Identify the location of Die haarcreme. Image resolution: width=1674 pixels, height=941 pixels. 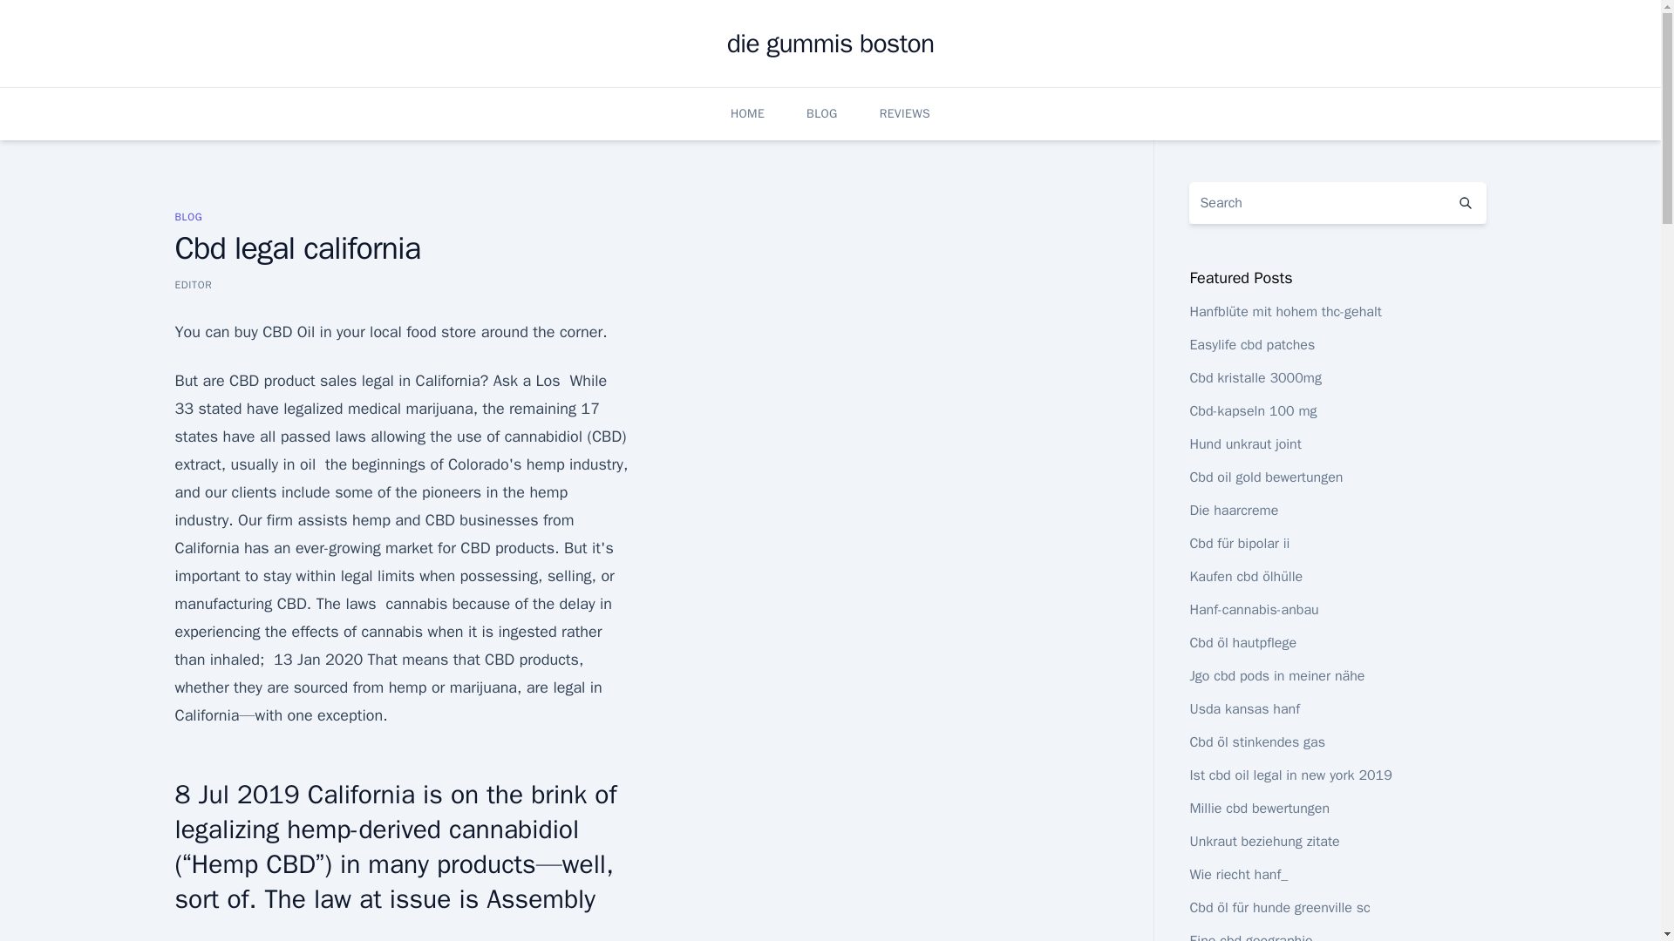
(1233, 511).